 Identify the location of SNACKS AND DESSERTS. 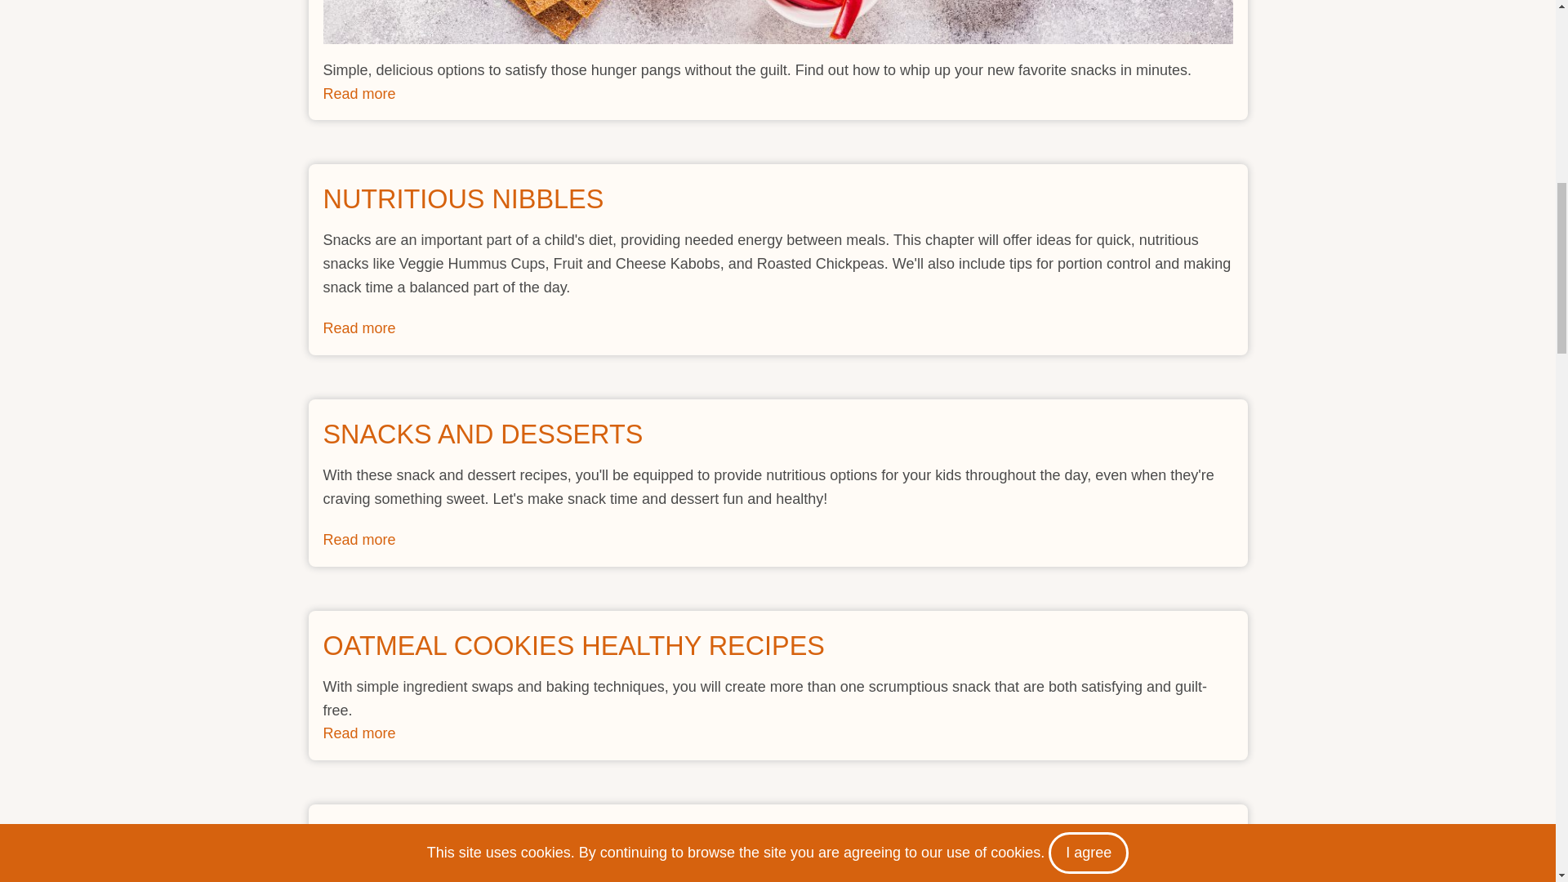
(359, 328).